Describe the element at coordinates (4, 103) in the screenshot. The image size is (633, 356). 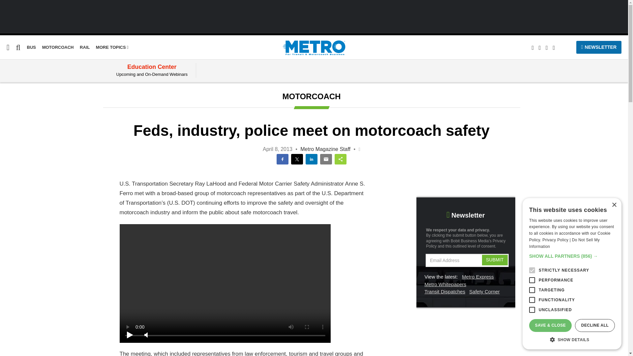
I see `Rail` at that location.